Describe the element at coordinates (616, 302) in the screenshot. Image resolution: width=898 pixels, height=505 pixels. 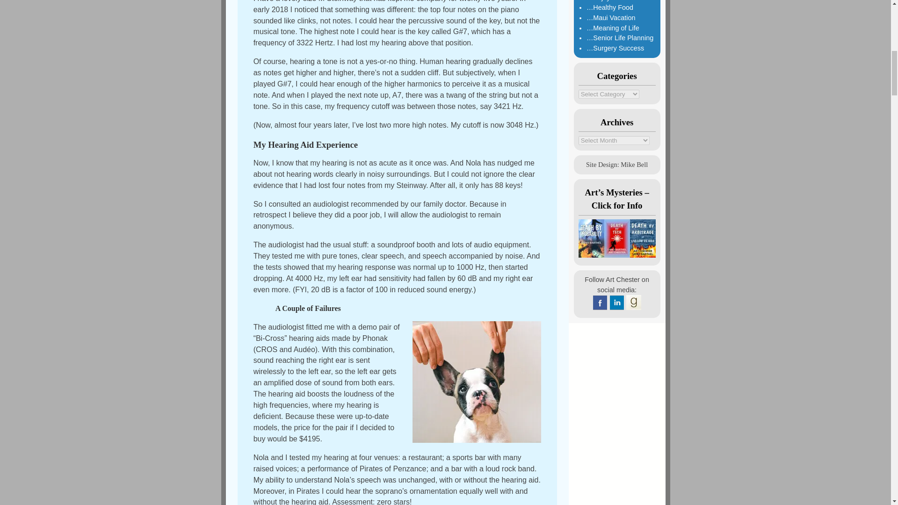
I see `LinkedIn` at that location.